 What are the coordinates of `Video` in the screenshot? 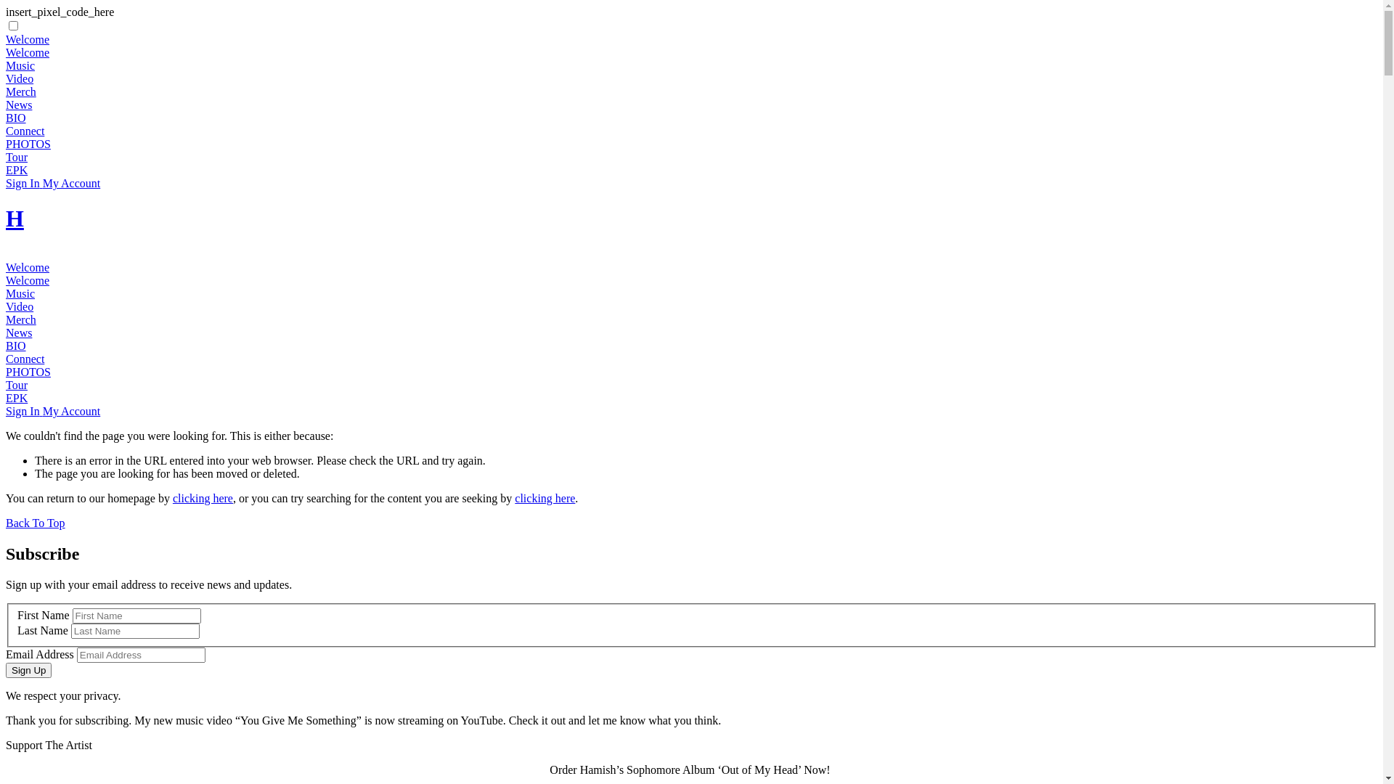 It's located at (20, 306).